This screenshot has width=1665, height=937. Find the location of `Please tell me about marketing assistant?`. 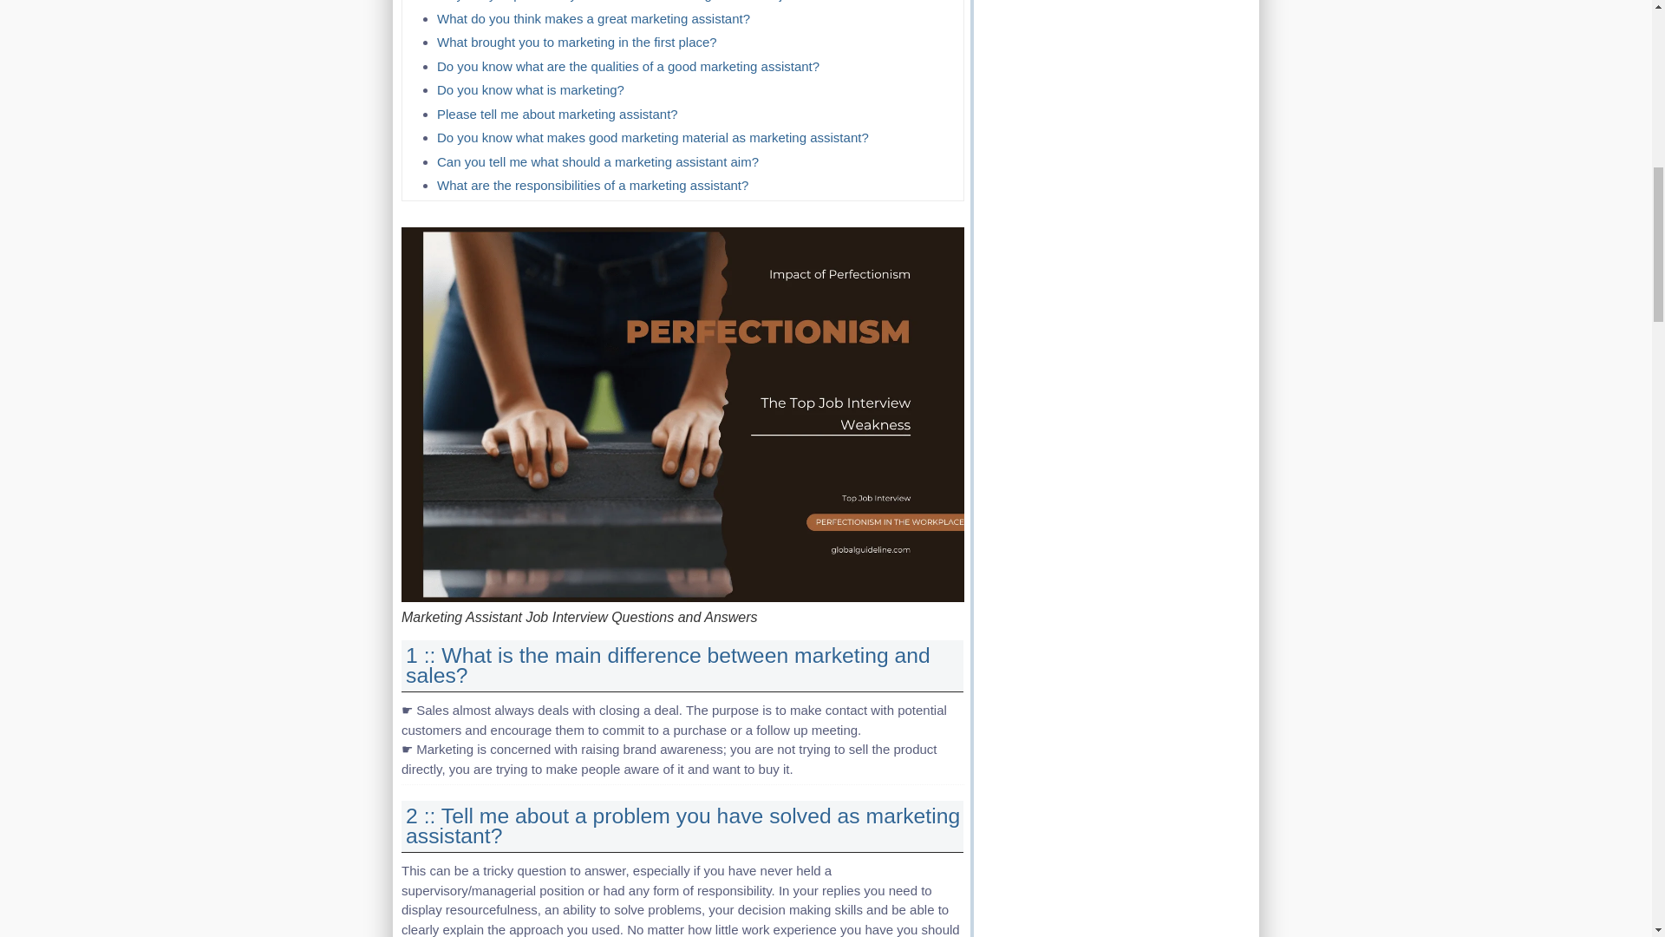

Please tell me about marketing assistant? is located at coordinates (557, 113).